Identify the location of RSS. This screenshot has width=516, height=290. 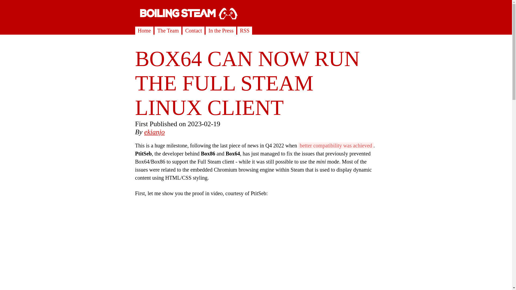
(245, 31).